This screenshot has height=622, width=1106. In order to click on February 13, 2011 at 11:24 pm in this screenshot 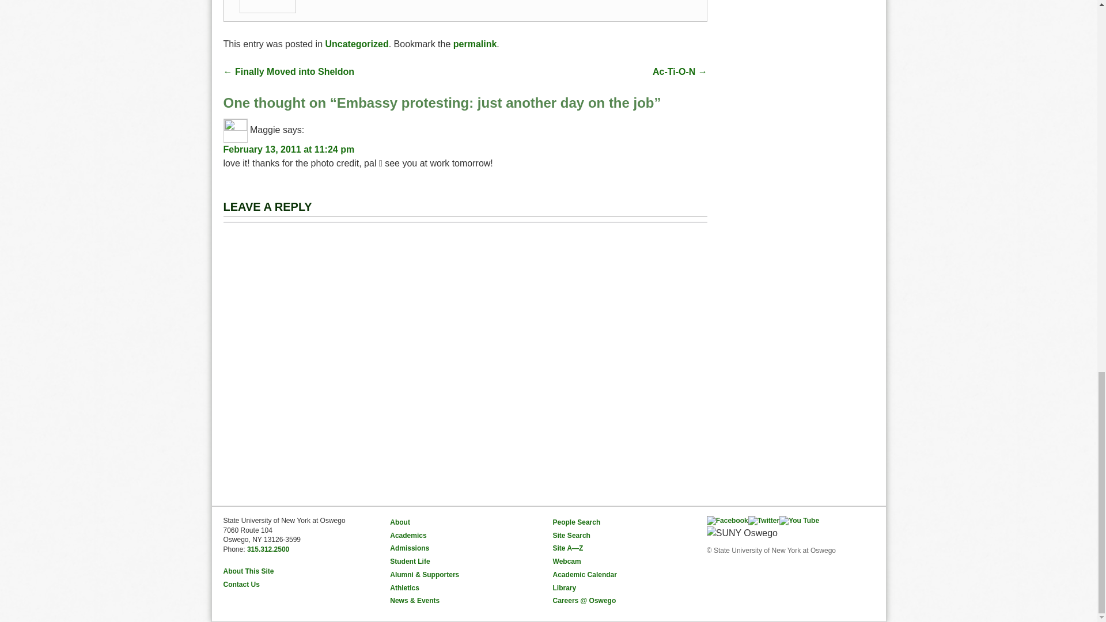, I will do `click(289, 149)`.